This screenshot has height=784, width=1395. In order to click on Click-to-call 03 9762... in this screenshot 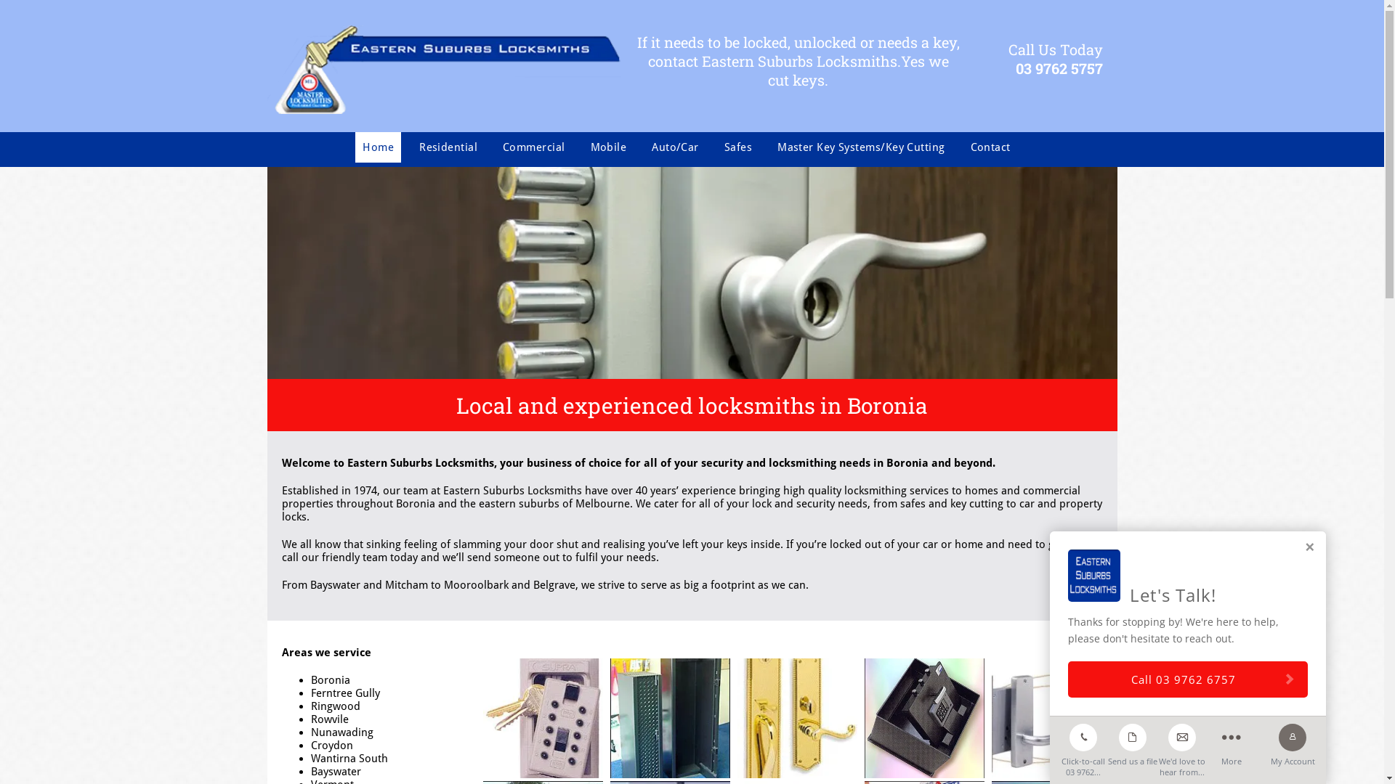, I will do `click(1083, 747)`.